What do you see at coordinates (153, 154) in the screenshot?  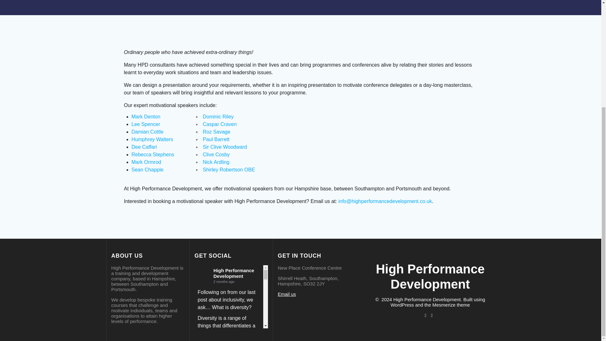 I see `Rebecca Stephens` at bounding box center [153, 154].